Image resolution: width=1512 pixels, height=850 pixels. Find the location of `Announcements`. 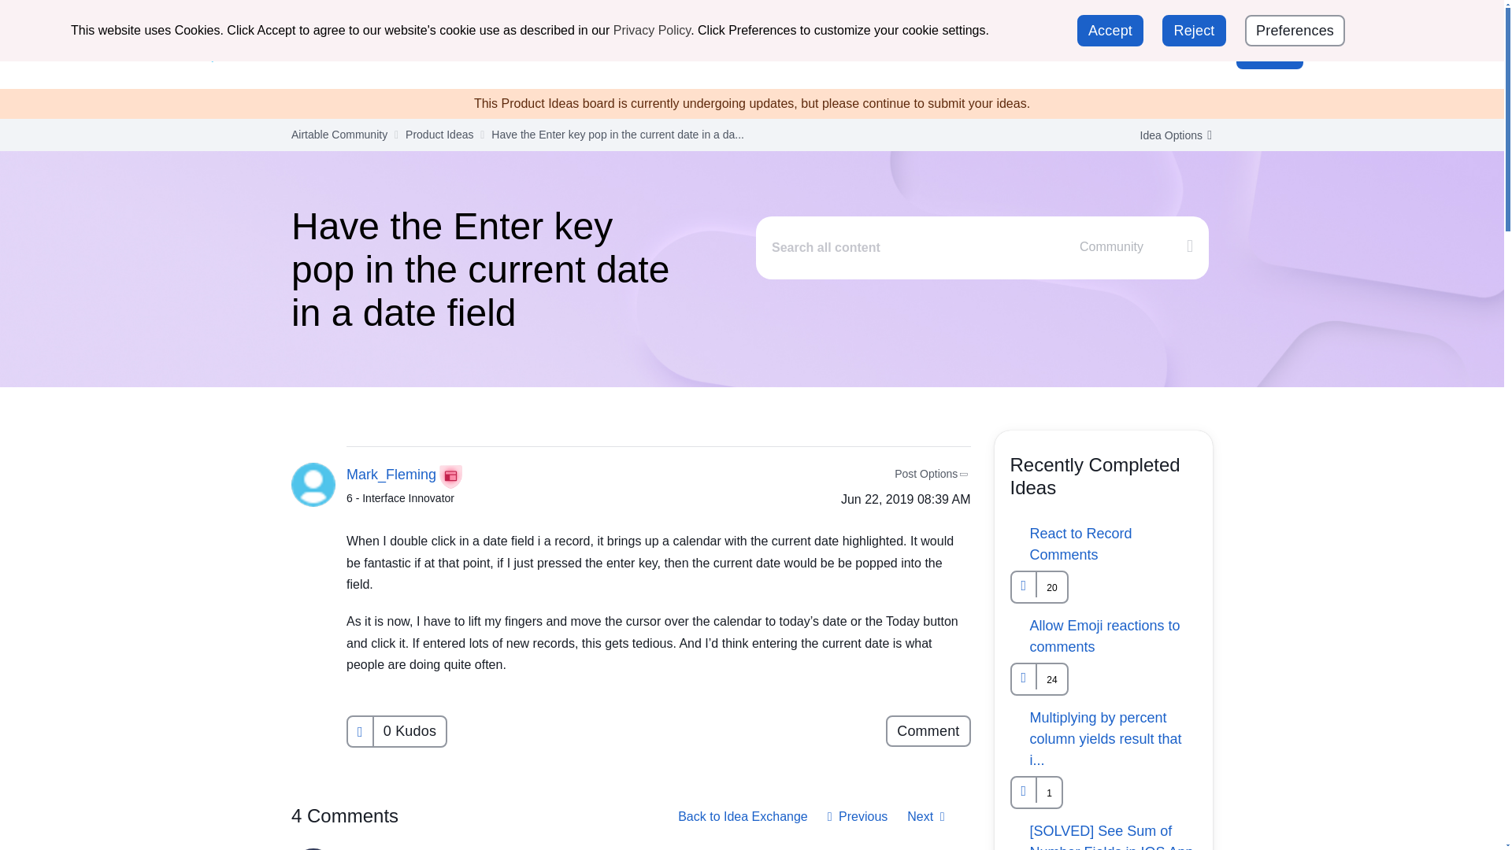

Announcements is located at coordinates (433, 53).